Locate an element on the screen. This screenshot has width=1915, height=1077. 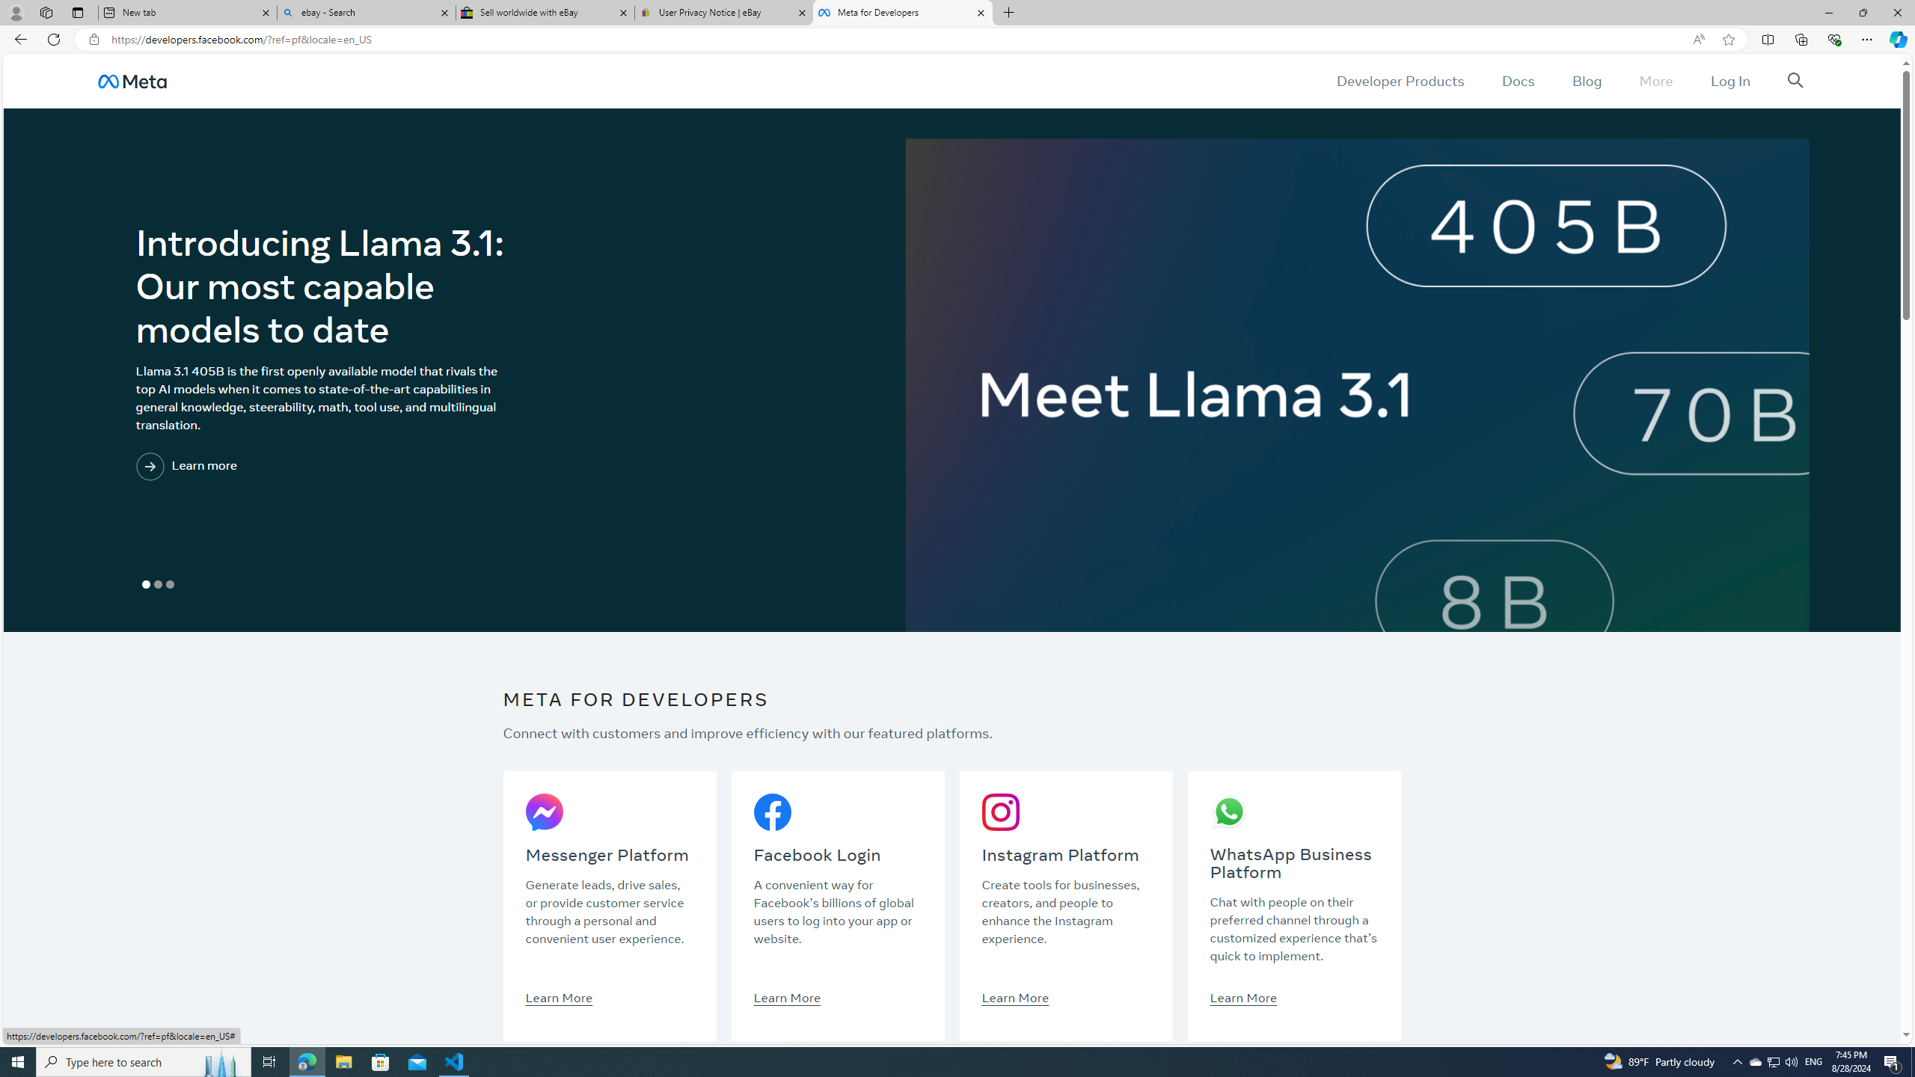
Show Slide 1 is located at coordinates (147, 585).